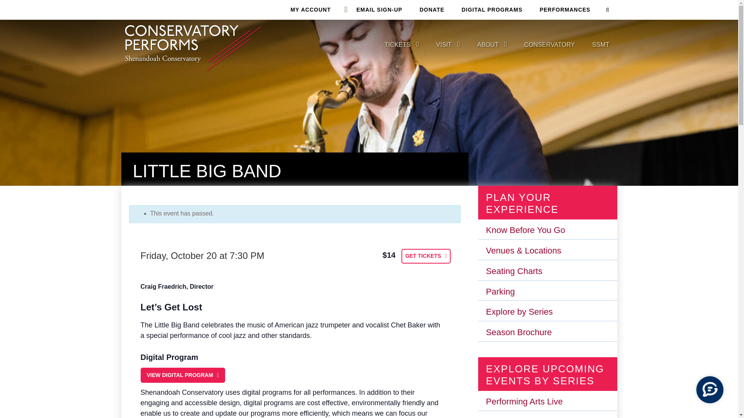  Describe the element at coordinates (398, 45) in the screenshot. I see `TICKETS` at that location.